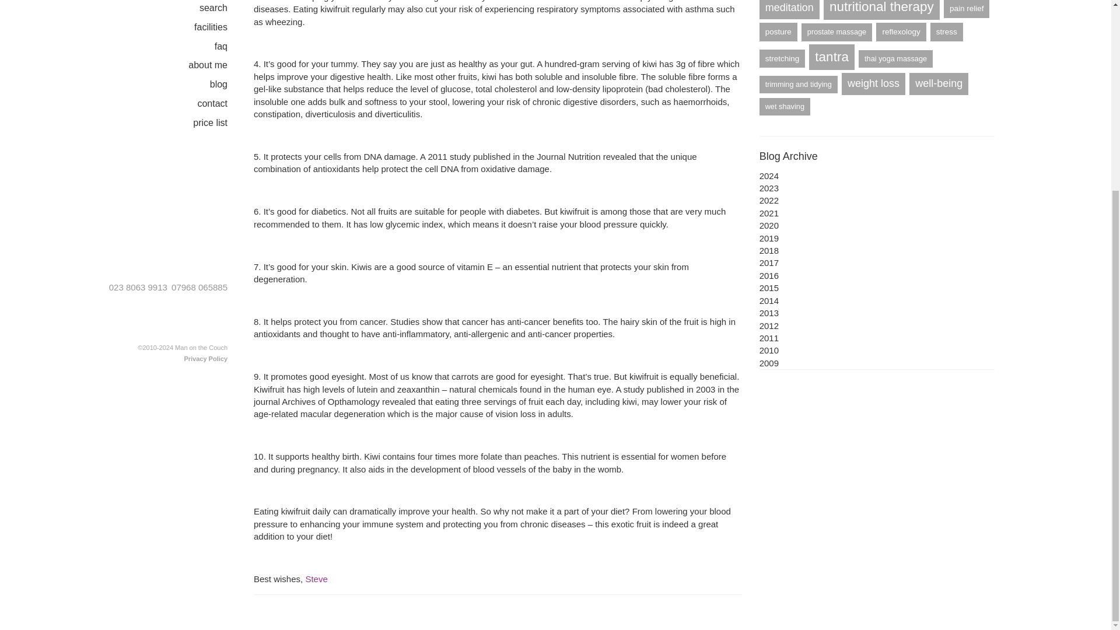 The height and width of the screenshot is (630, 1120). I want to click on Privacy Policy, so click(205, 359).